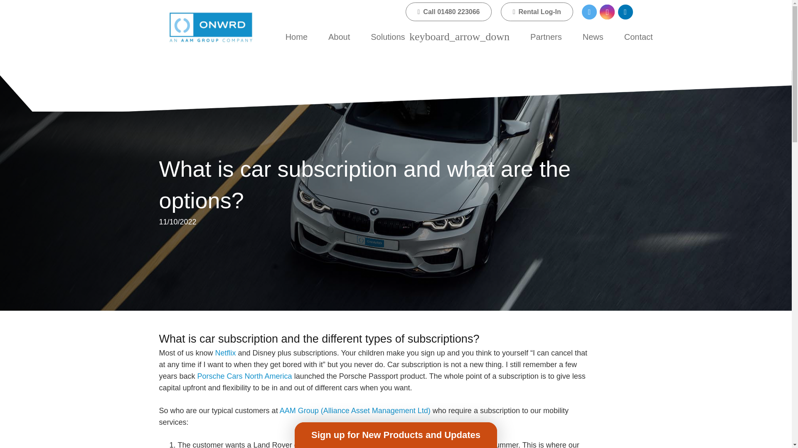  What do you see at coordinates (449, 12) in the screenshot?
I see `Call 01480 223066` at bounding box center [449, 12].